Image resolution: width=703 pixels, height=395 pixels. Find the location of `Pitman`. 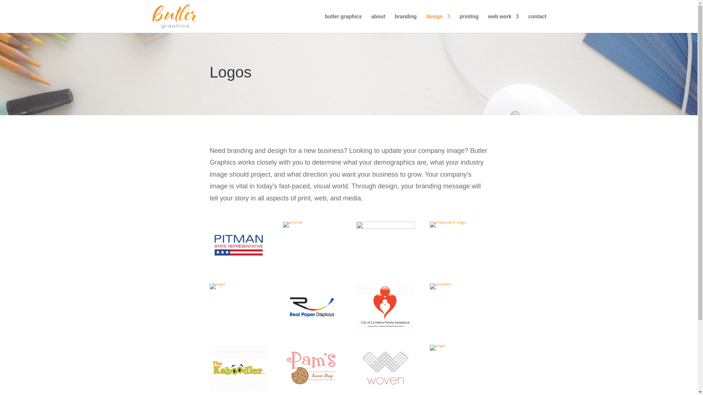

Pitman is located at coordinates (239, 266).